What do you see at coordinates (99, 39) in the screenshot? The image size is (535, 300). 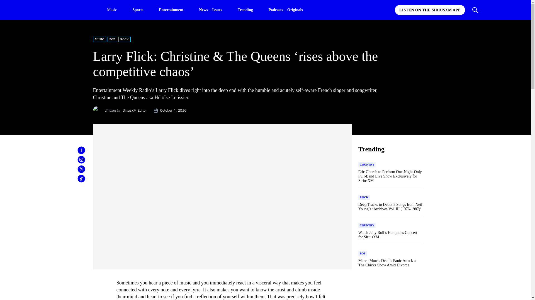 I see `MUSIC` at bounding box center [99, 39].